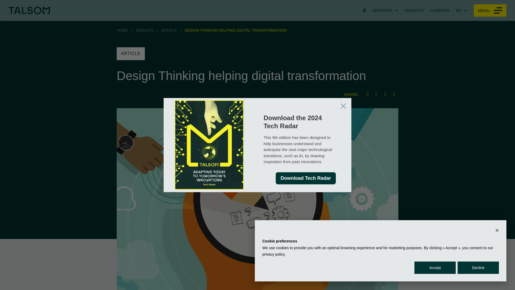  What do you see at coordinates (169, 30) in the screenshot?
I see `ARTICLE` at bounding box center [169, 30].